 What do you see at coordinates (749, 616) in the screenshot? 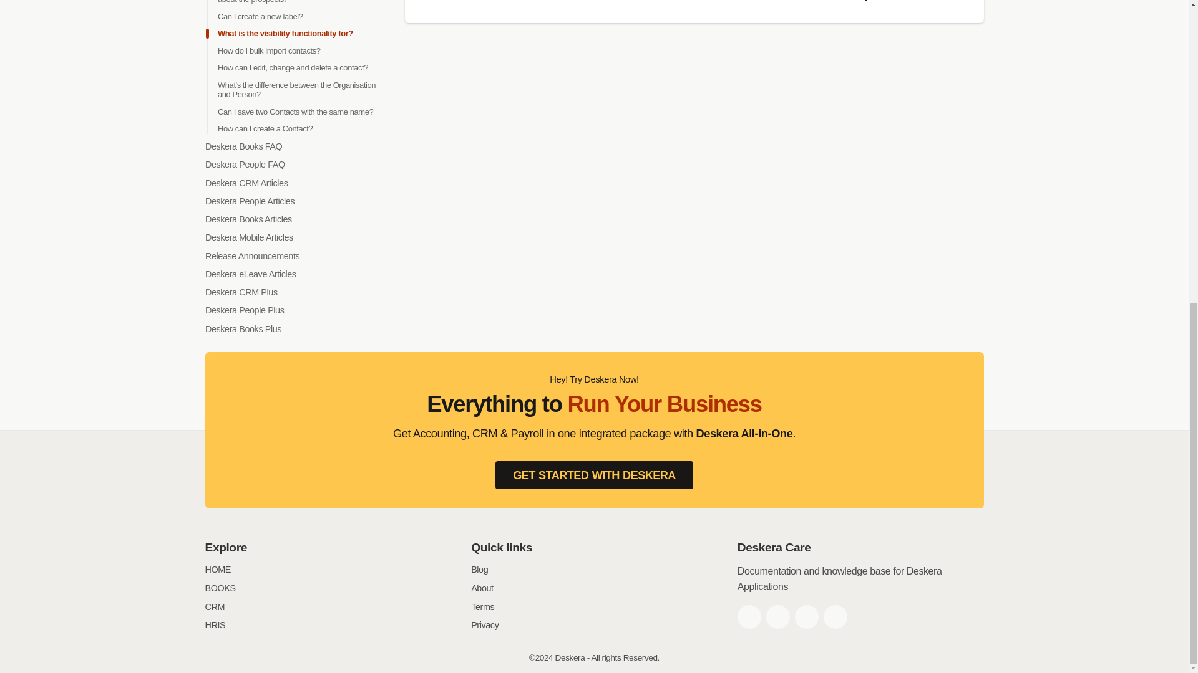
I see `Facebook` at bounding box center [749, 616].